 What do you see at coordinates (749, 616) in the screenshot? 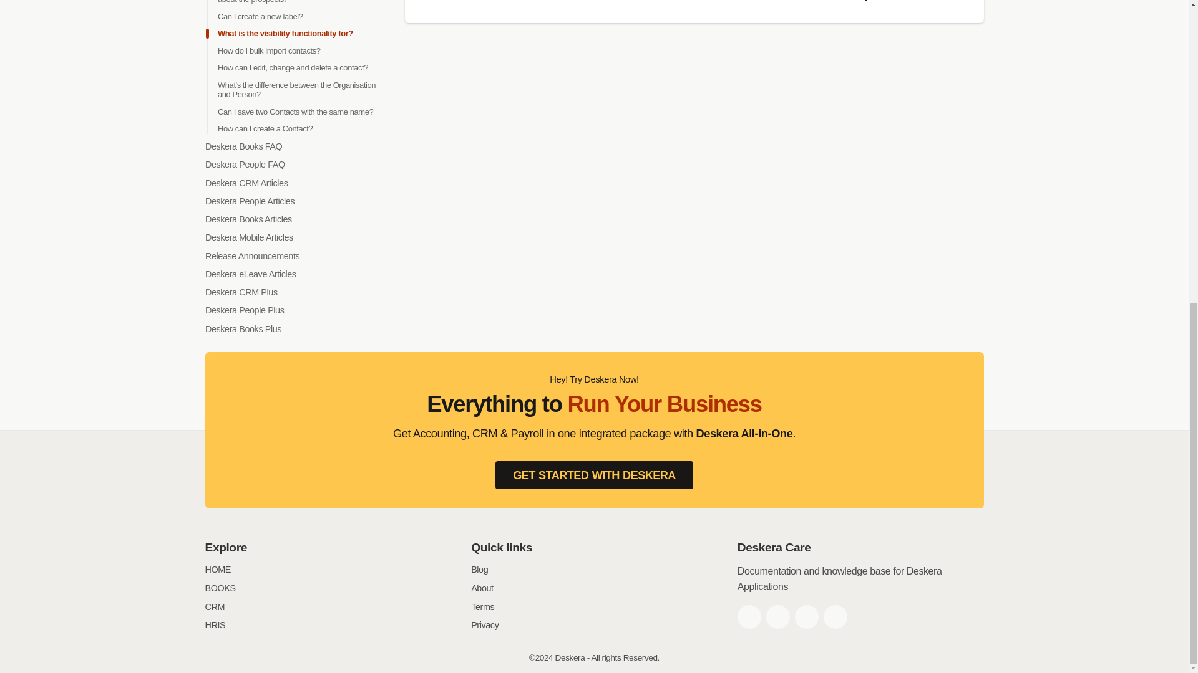
I see `Facebook` at bounding box center [749, 616].